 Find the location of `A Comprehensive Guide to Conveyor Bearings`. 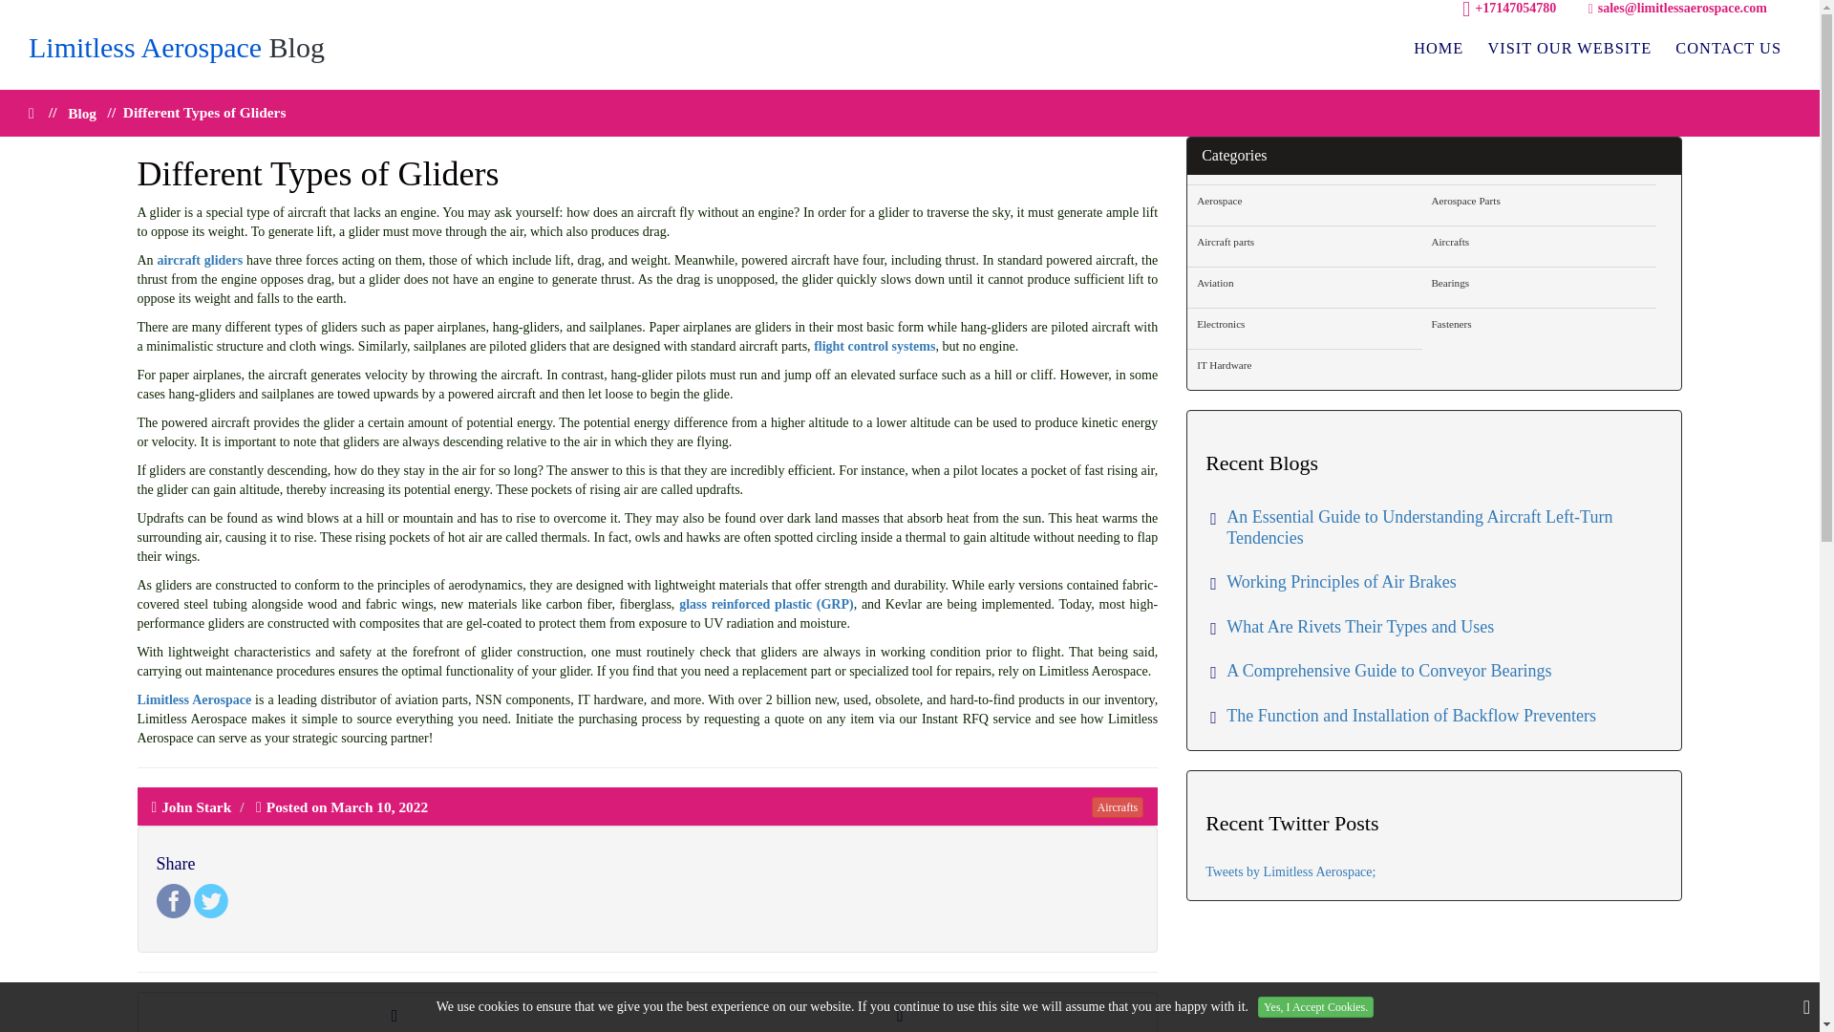

A Comprehensive Guide to Conveyor Bearings is located at coordinates (1379, 671).